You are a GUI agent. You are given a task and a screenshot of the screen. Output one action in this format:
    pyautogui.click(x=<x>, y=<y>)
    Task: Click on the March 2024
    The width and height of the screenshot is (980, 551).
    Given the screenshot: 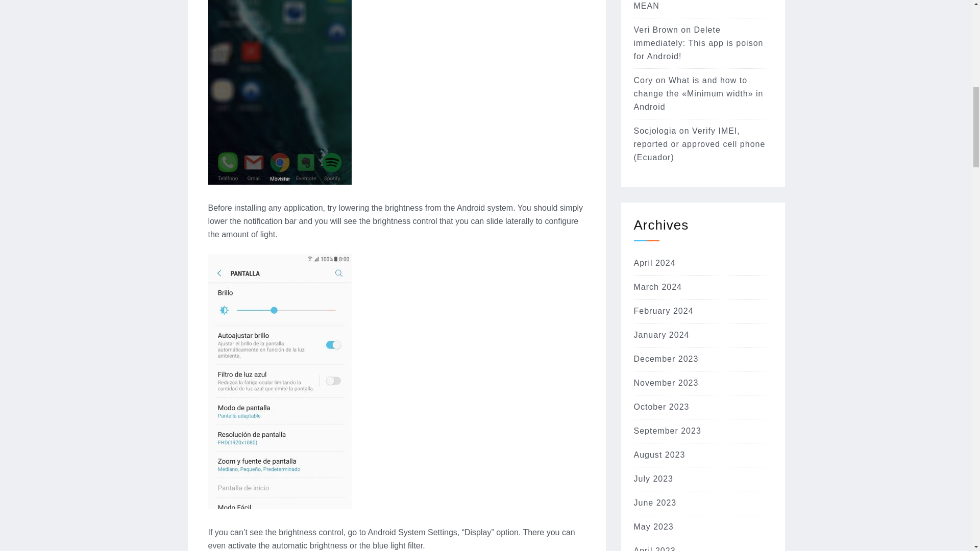 What is the action you would take?
    pyautogui.click(x=658, y=287)
    